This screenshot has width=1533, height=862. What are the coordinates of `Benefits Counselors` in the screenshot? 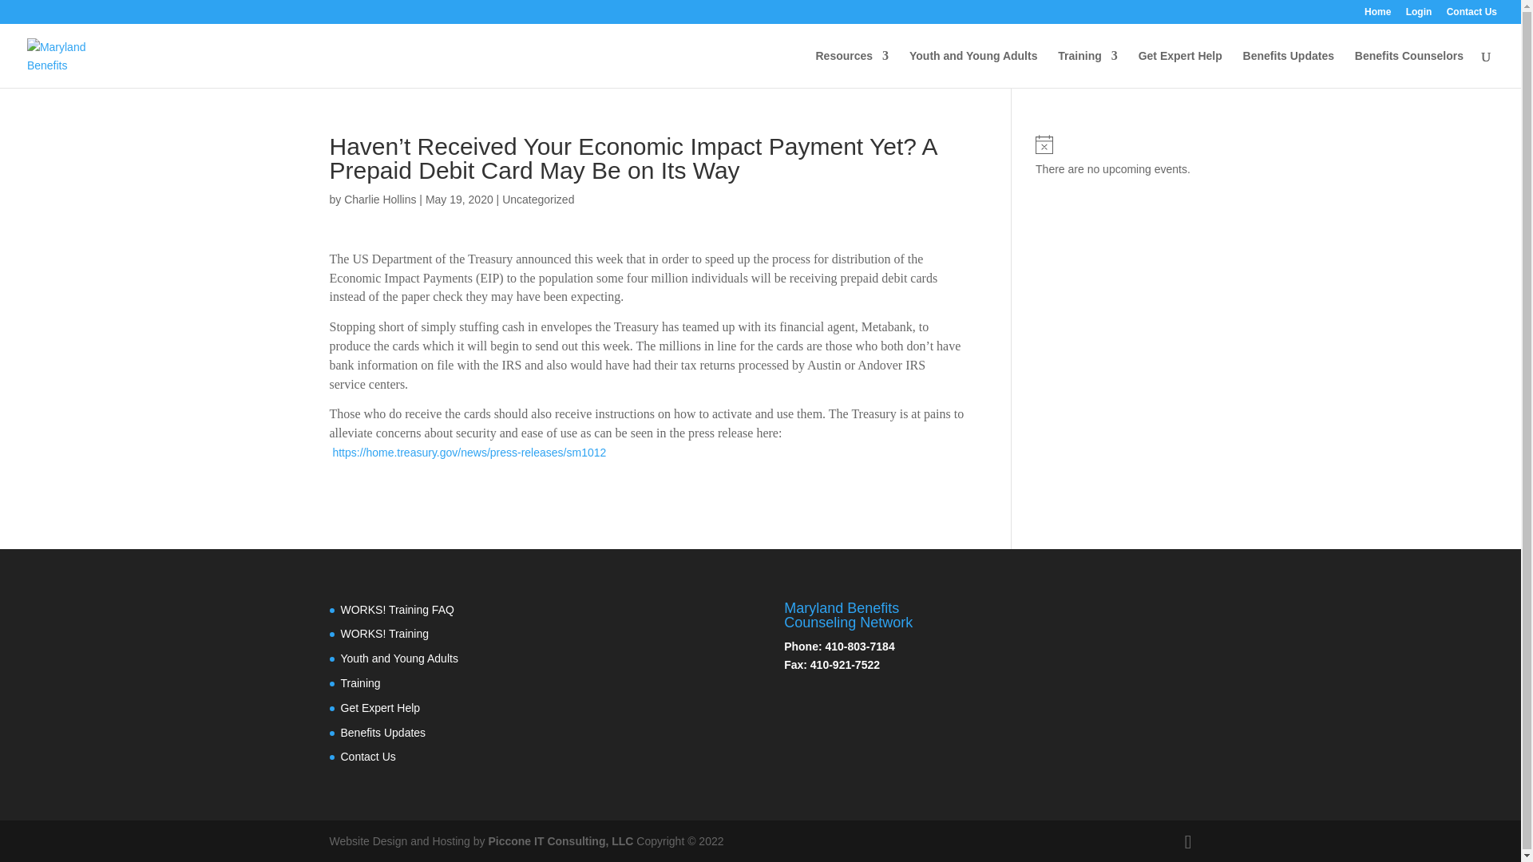 It's located at (1409, 69).